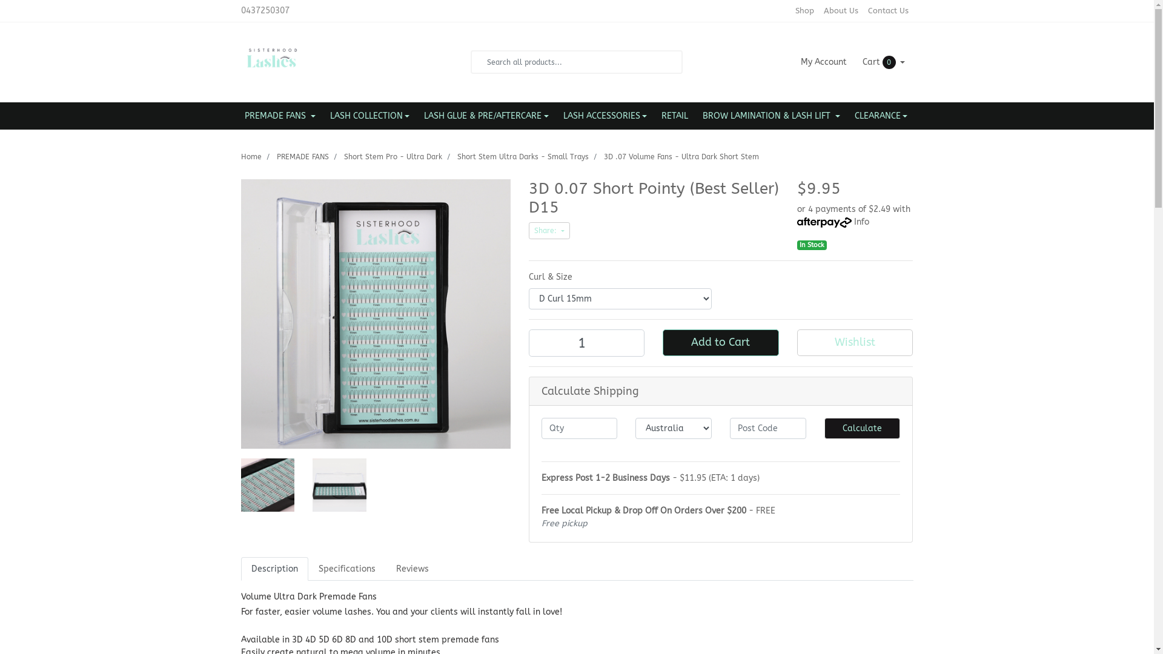  What do you see at coordinates (772, 115) in the screenshot?
I see `BROW LAMINATION & LASH LIFT` at bounding box center [772, 115].